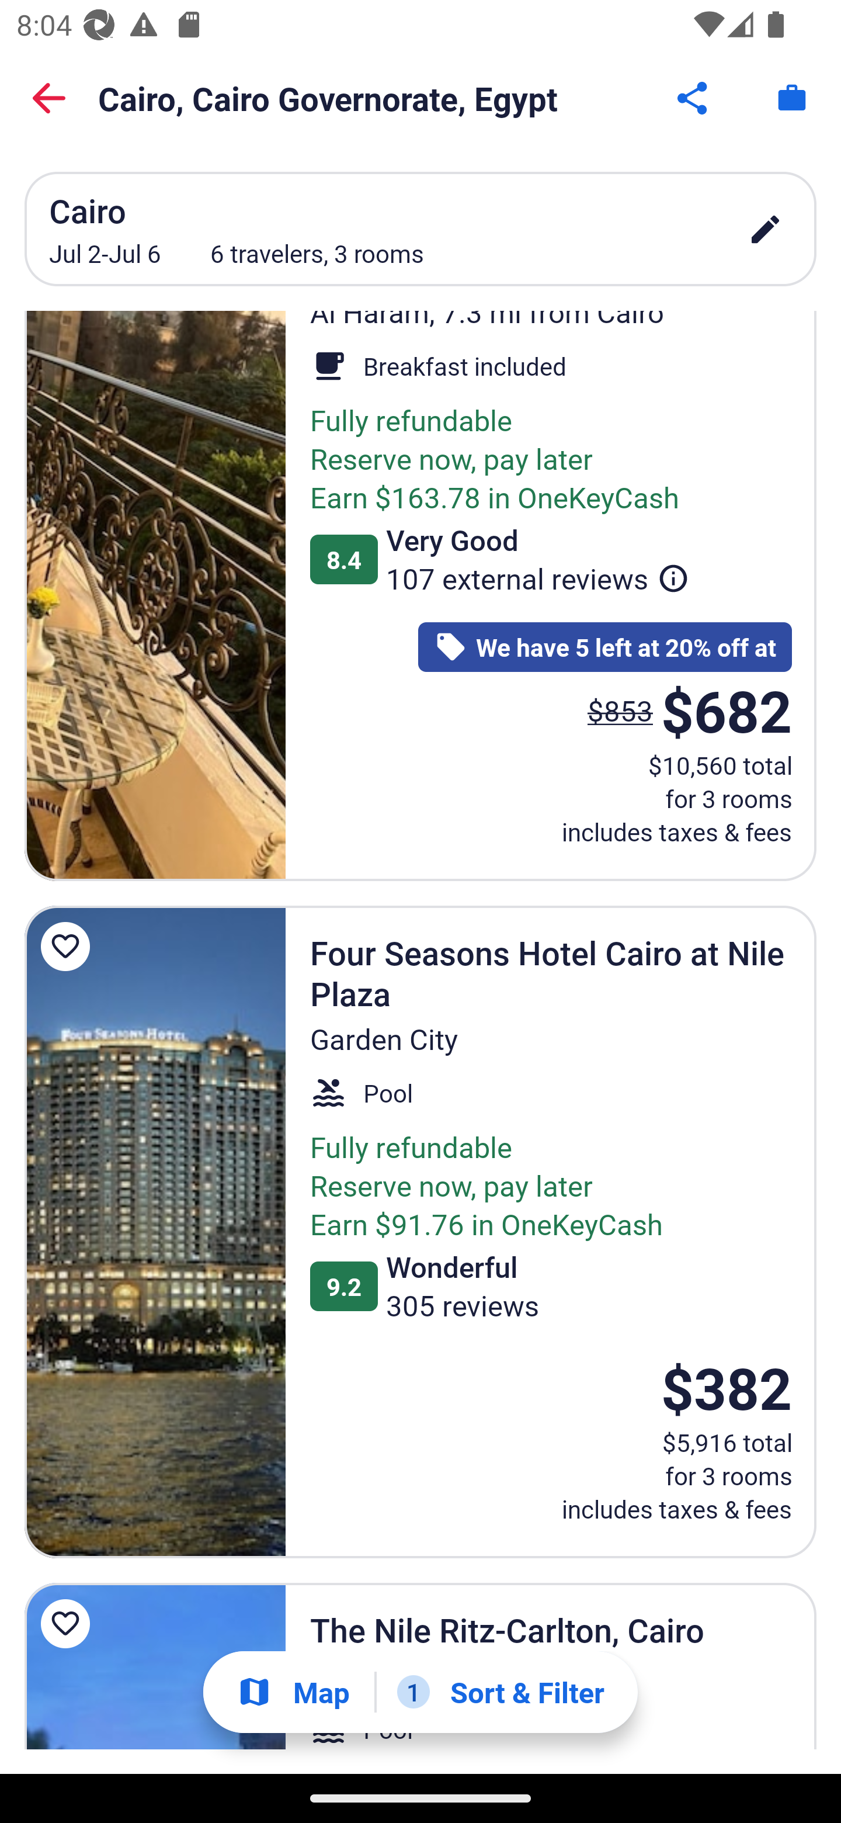 The image size is (841, 1823). What do you see at coordinates (49, 98) in the screenshot?
I see `Back` at bounding box center [49, 98].